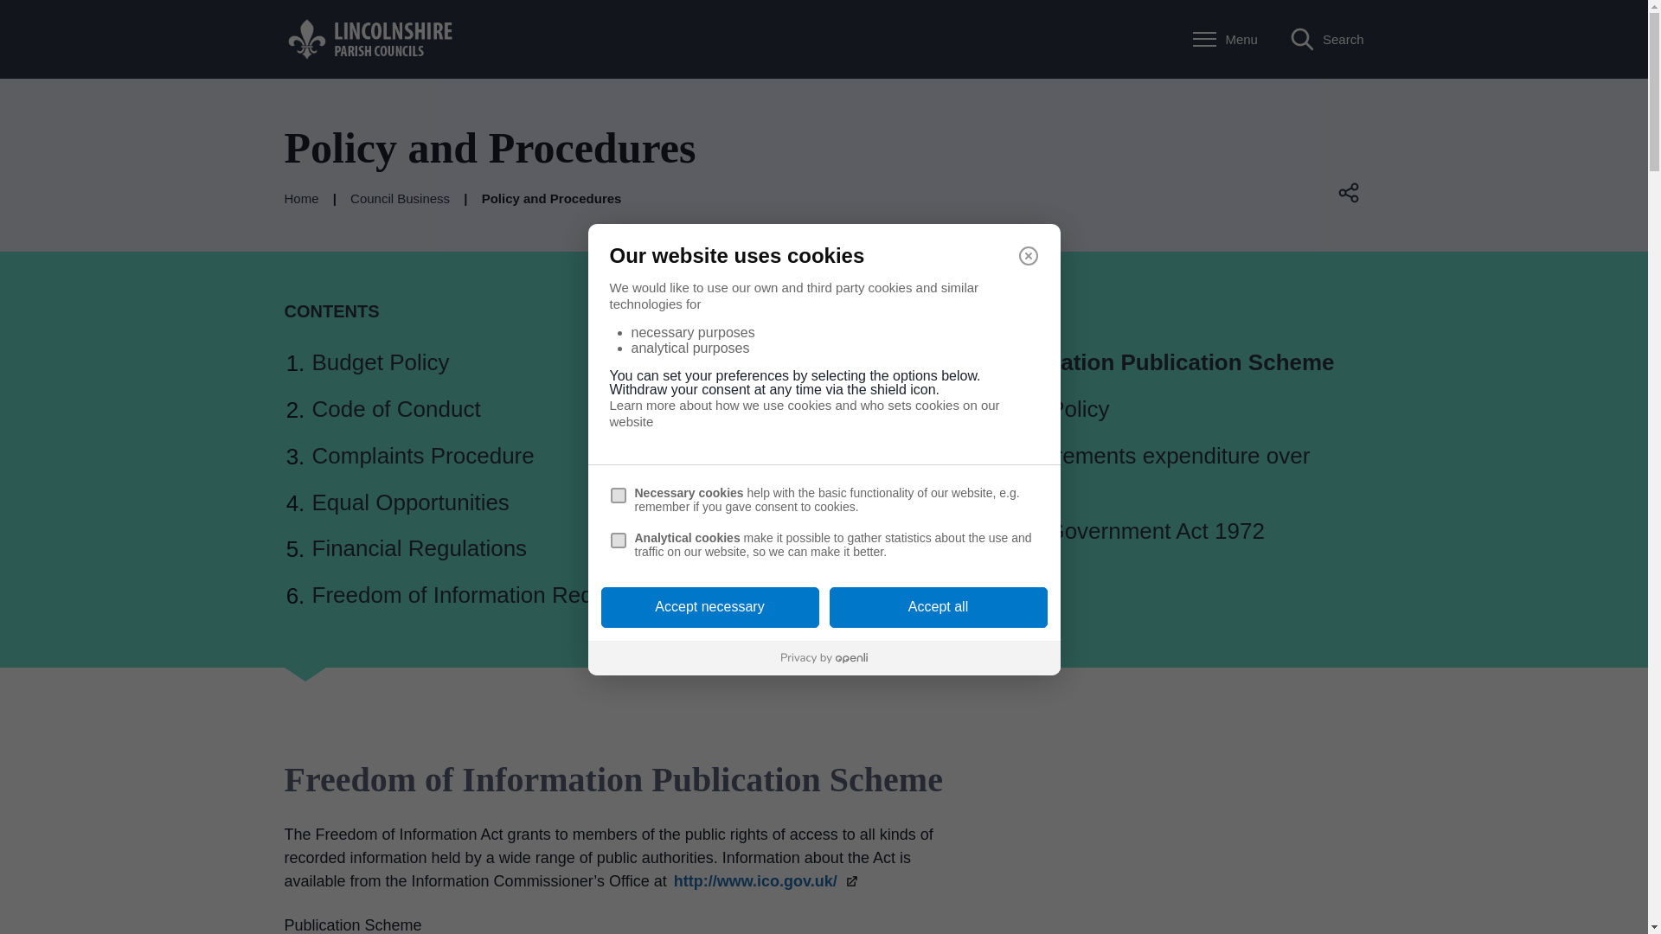  What do you see at coordinates (824, 657) in the screenshot?
I see `Privacy by Openli` at bounding box center [824, 657].